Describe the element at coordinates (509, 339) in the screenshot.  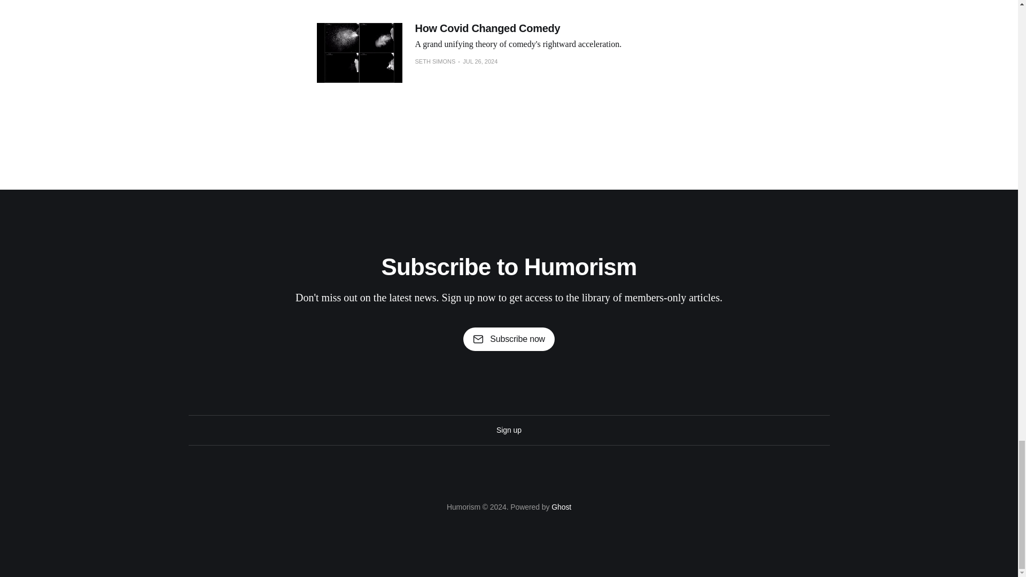
I see `Subscribe now` at that location.